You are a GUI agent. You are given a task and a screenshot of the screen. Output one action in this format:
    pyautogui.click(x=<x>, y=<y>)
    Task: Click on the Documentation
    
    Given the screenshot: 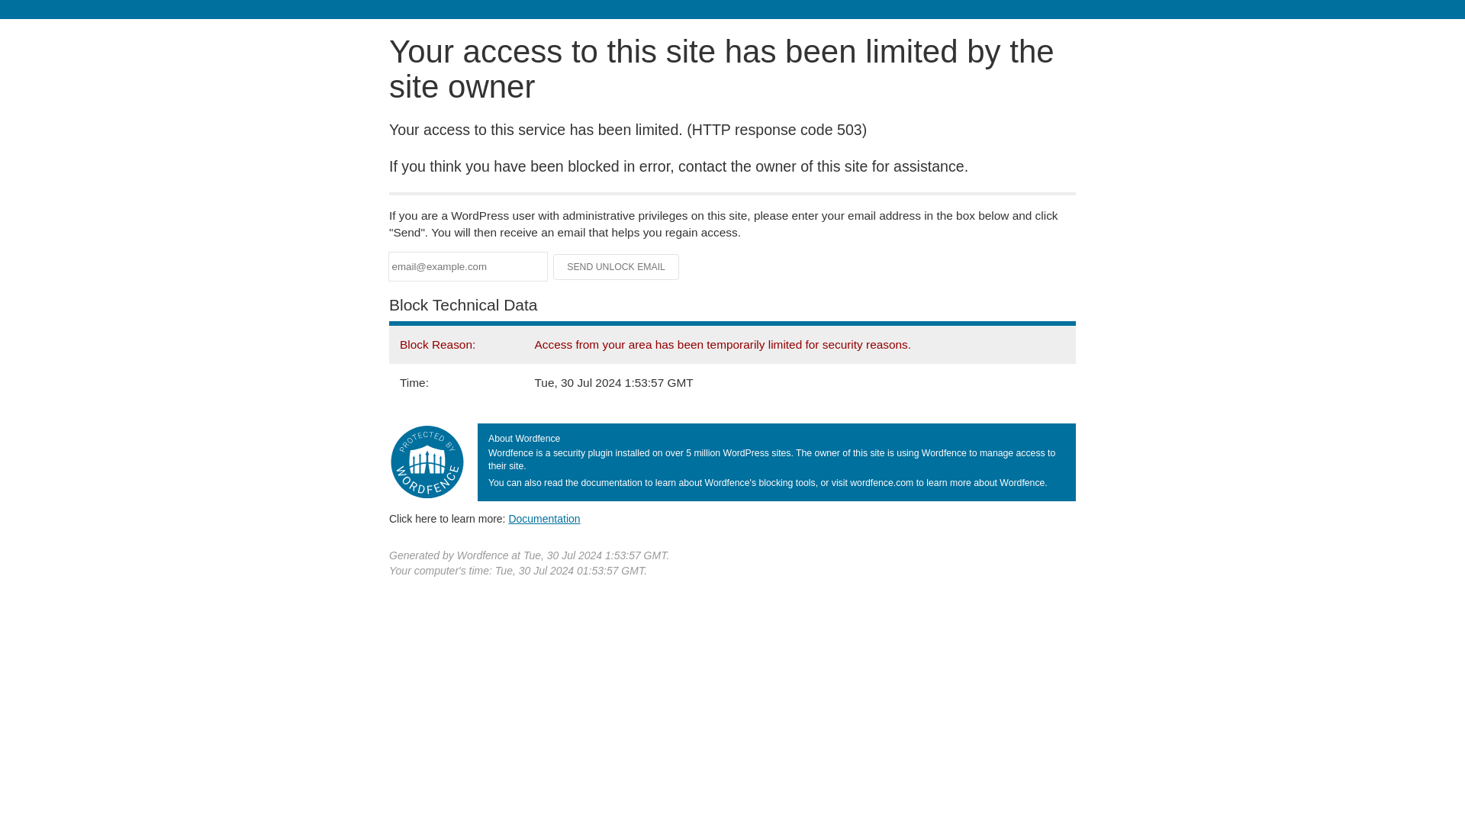 What is the action you would take?
    pyautogui.click(x=544, y=518)
    